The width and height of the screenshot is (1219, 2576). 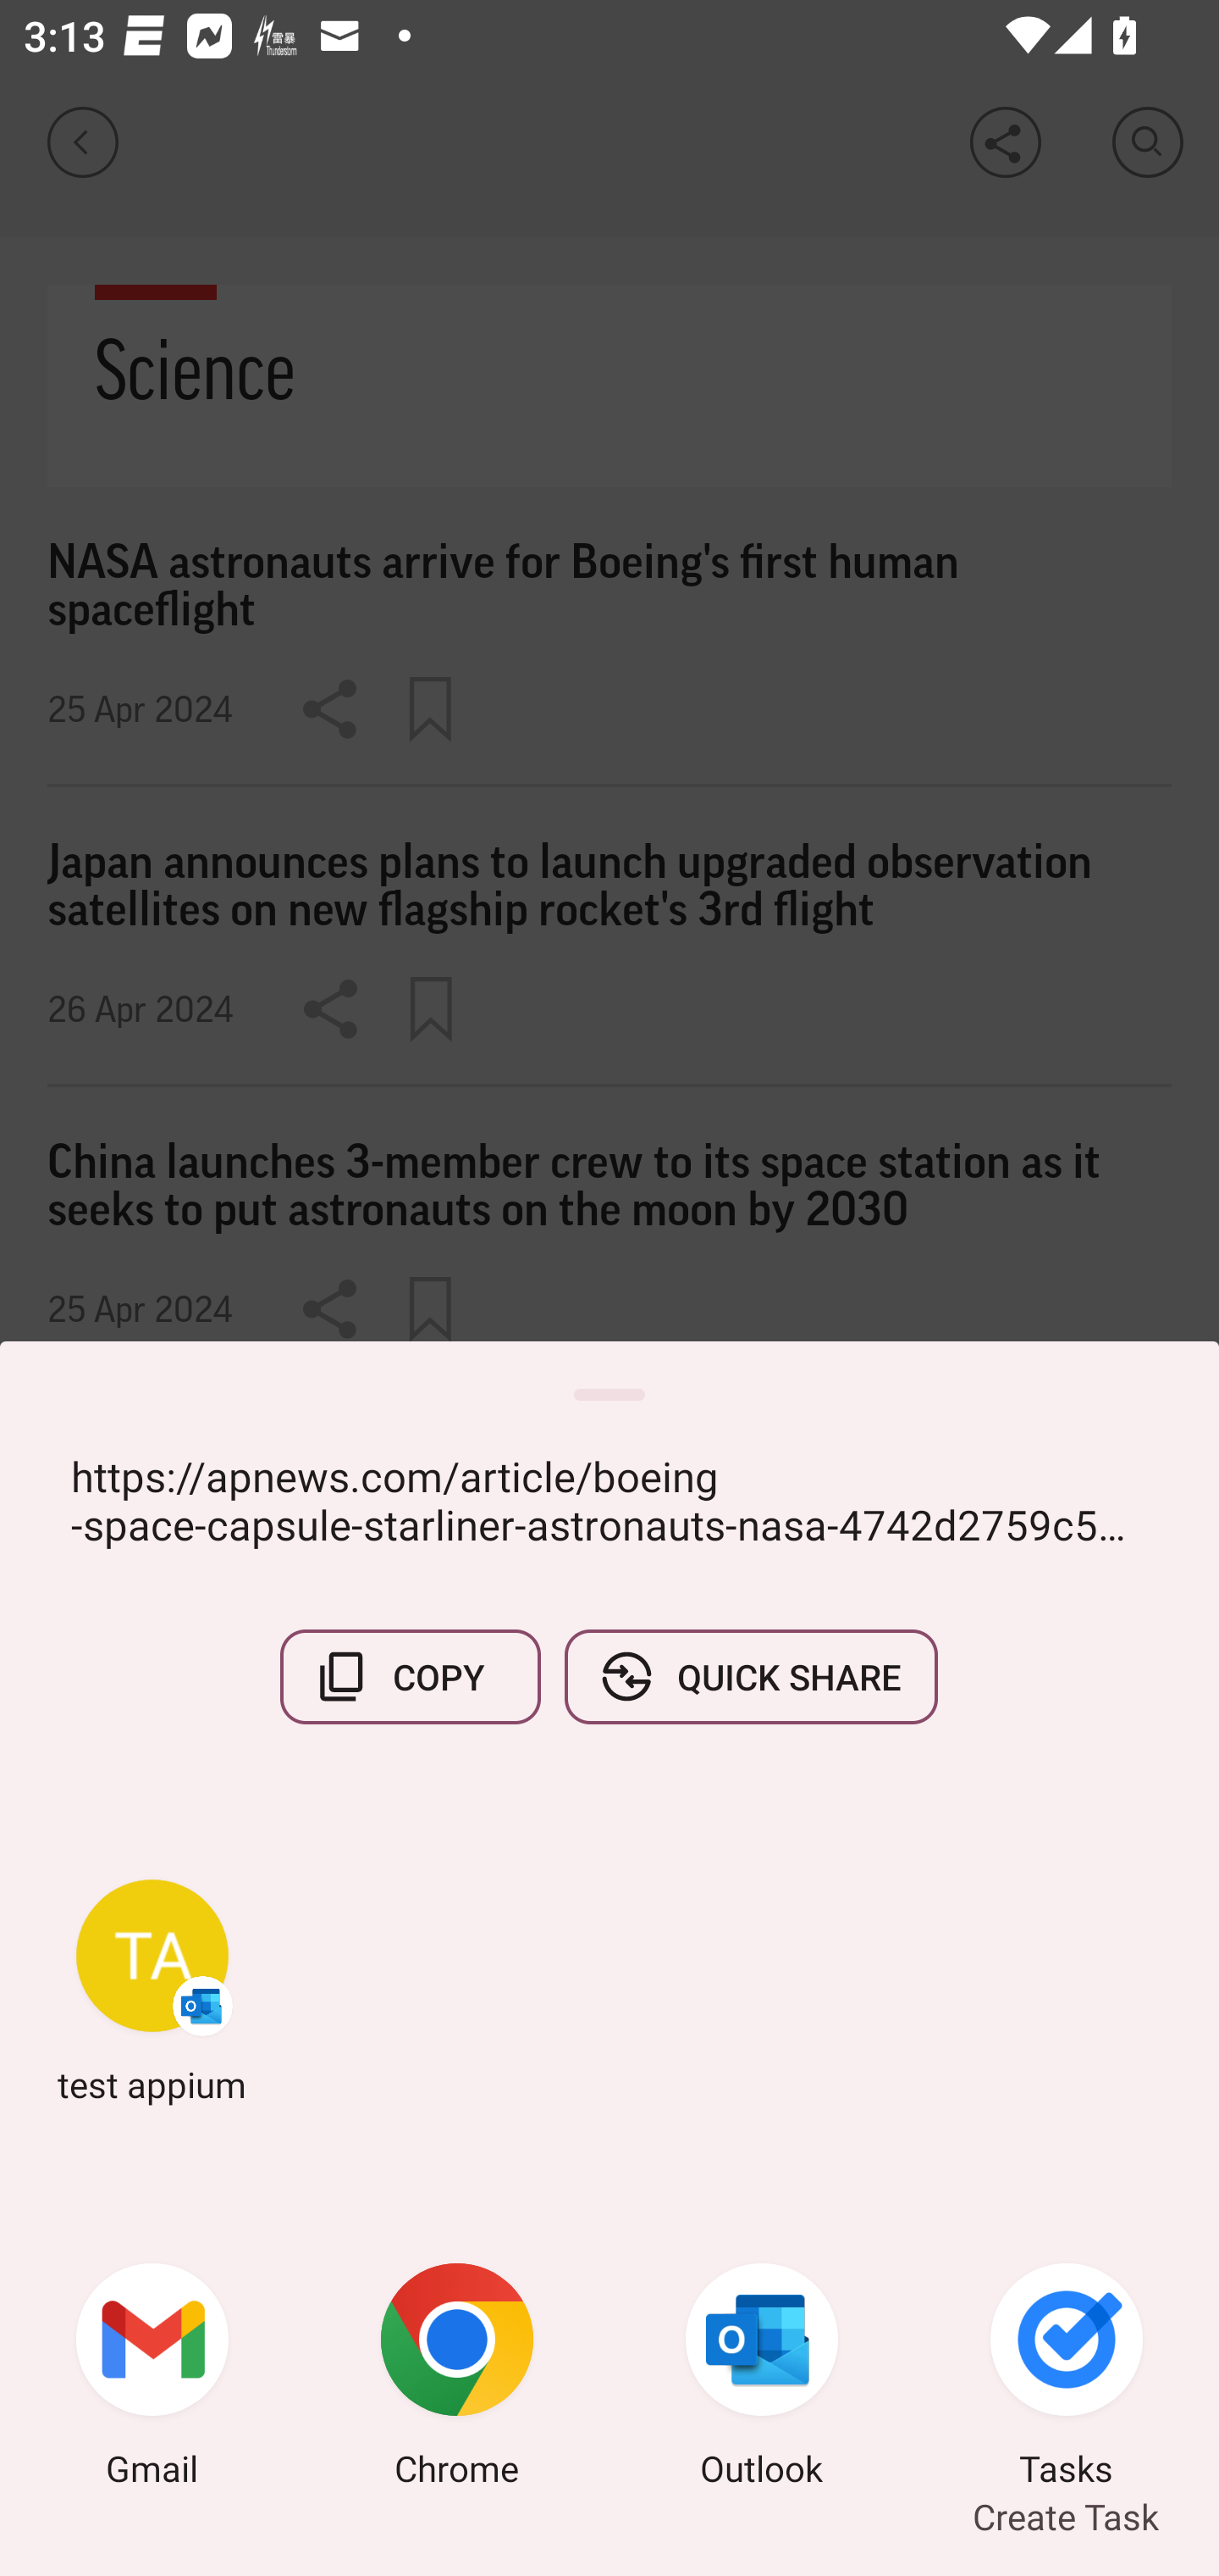 What do you see at coordinates (411, 1676) in the screenshot?
I see `COPY` at bounding box center [411, 1676].